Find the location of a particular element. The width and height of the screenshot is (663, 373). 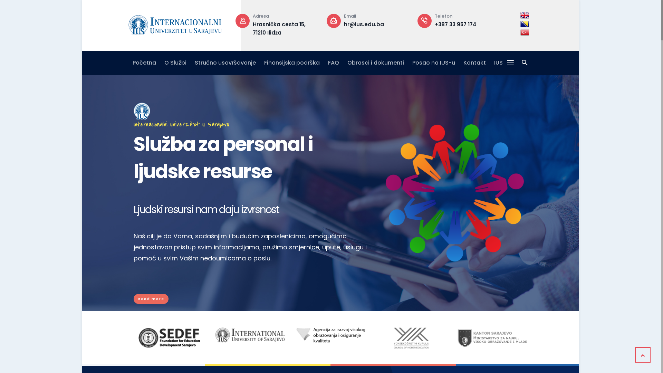

Bosnian is located at coordinates (525, 24).